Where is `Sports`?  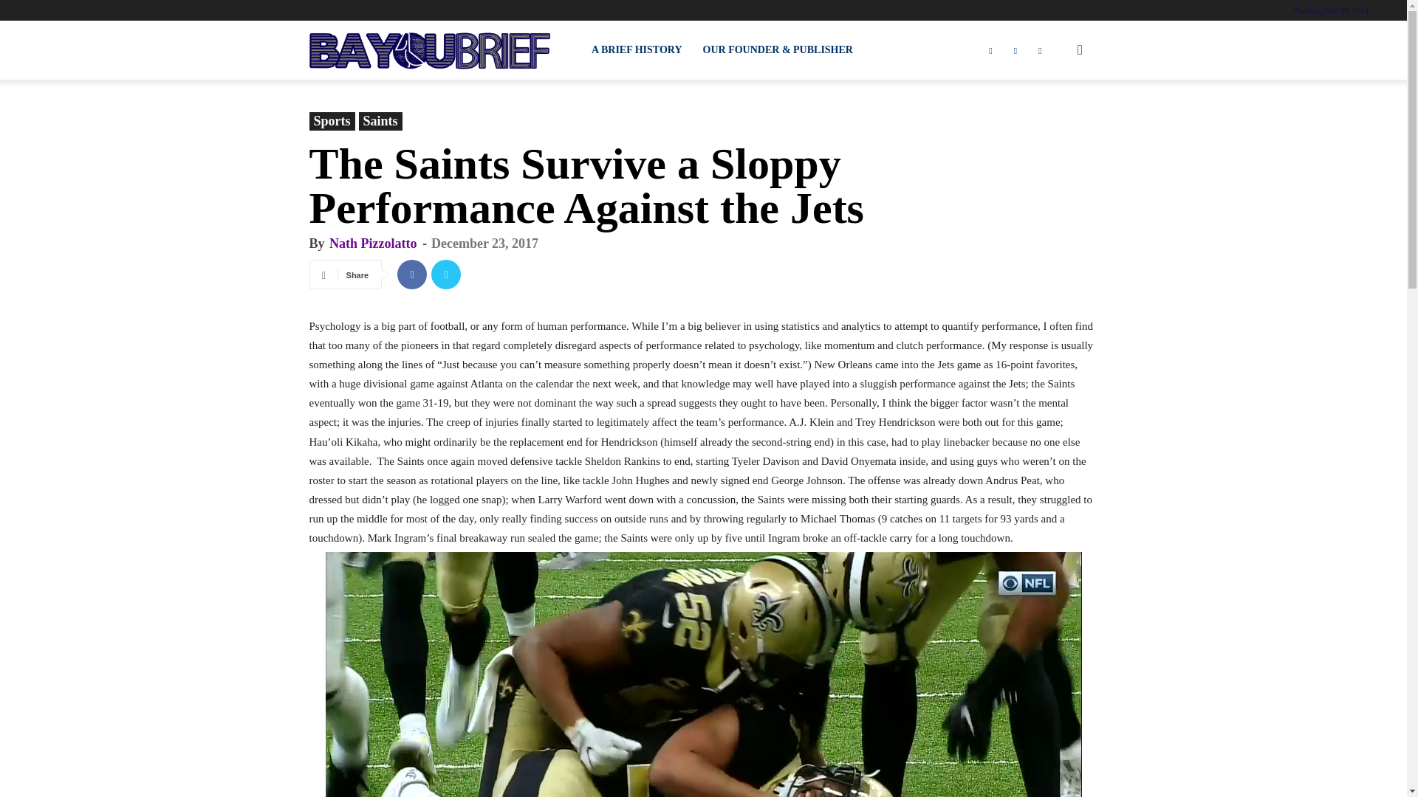 Sports is located at coordinates (332, 121).